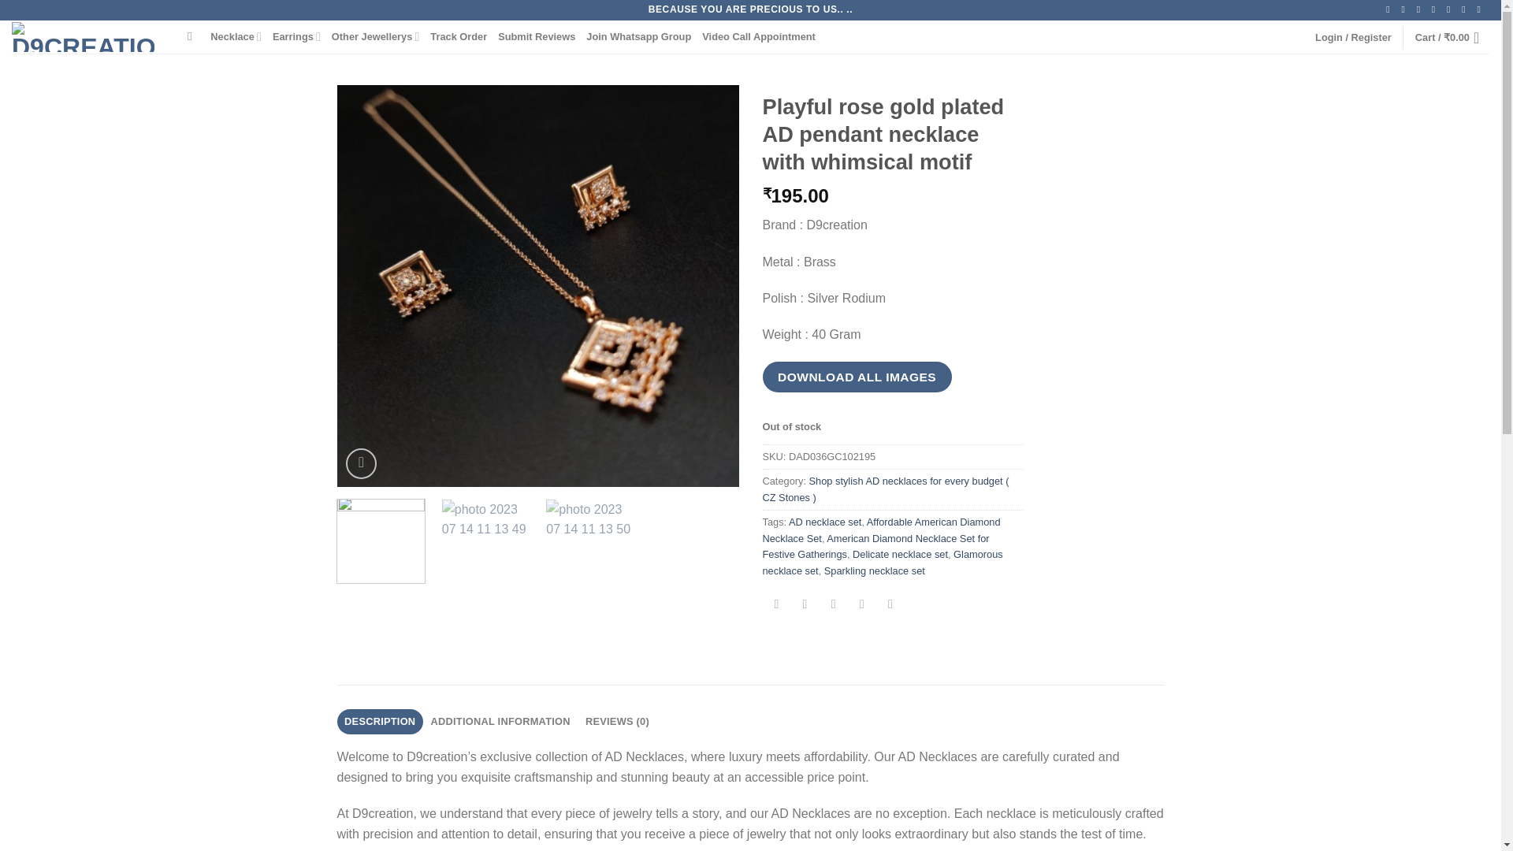 Image resolution: width=1513 pixels, height=851 pixels. I want to click on Join Whatsapp Group, so click(638, 36).